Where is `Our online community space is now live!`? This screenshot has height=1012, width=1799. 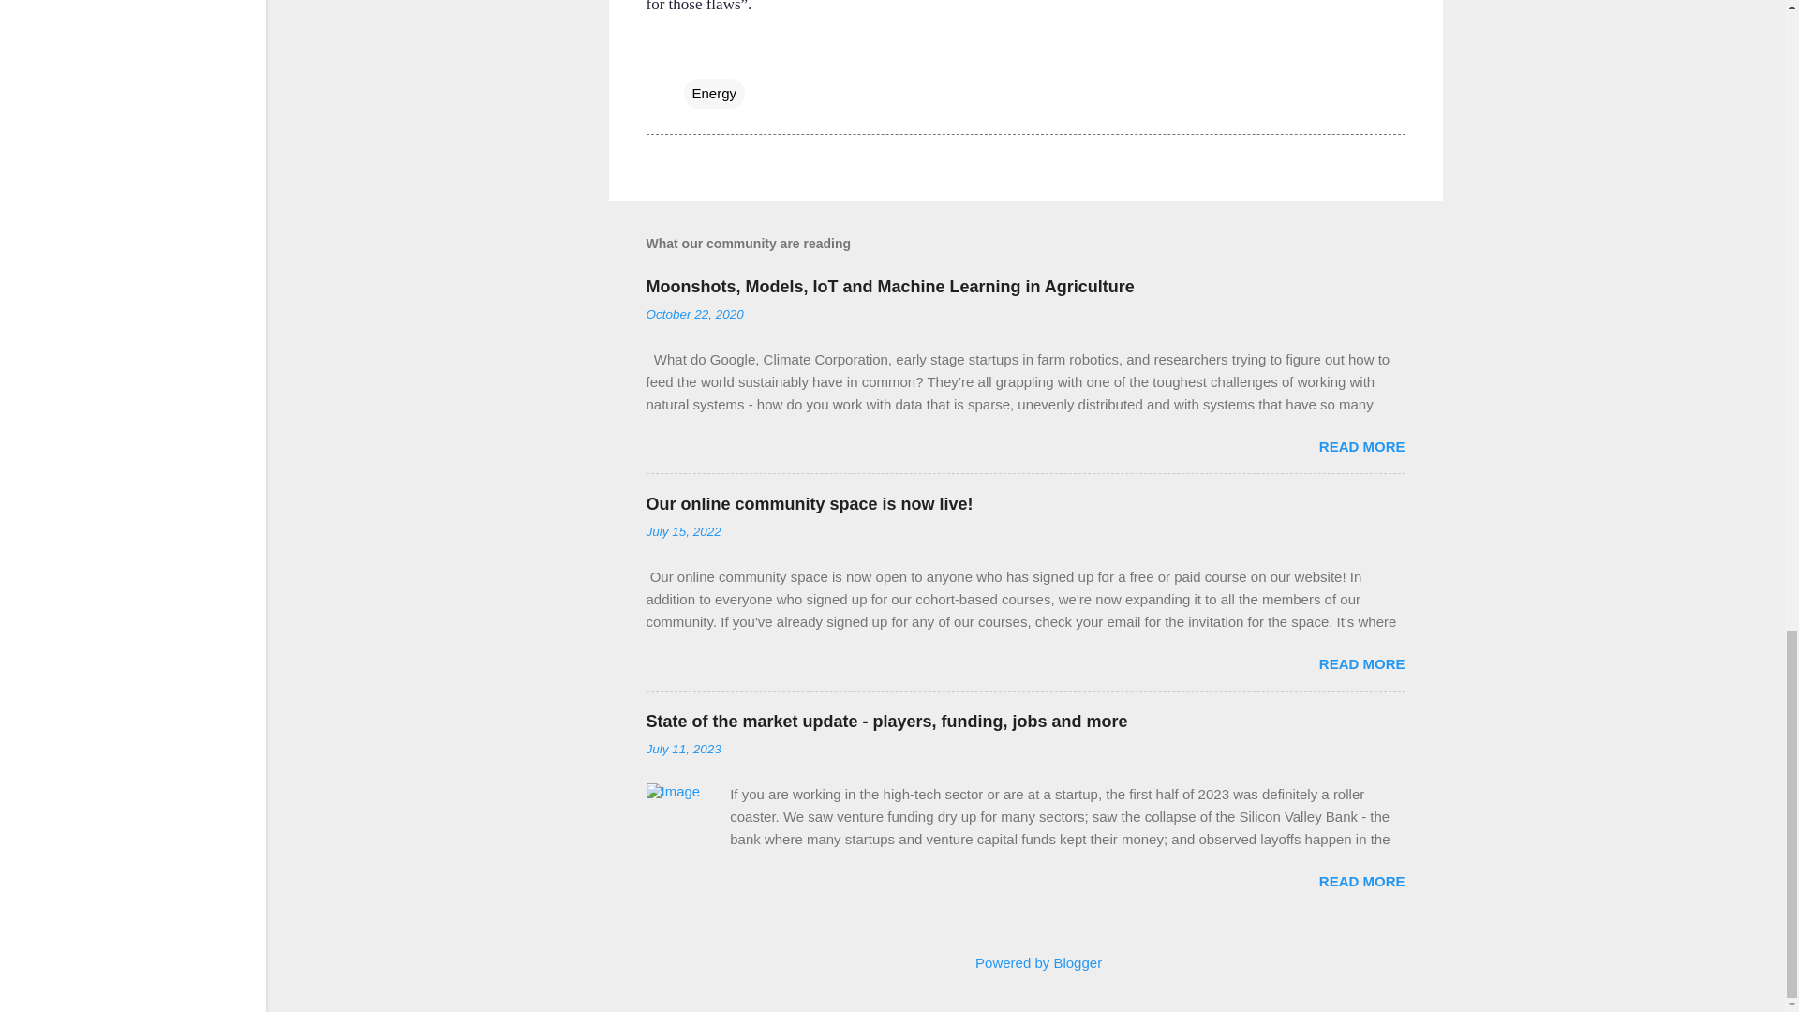 Our online community space is now live! is located at coordinates (810, 504).